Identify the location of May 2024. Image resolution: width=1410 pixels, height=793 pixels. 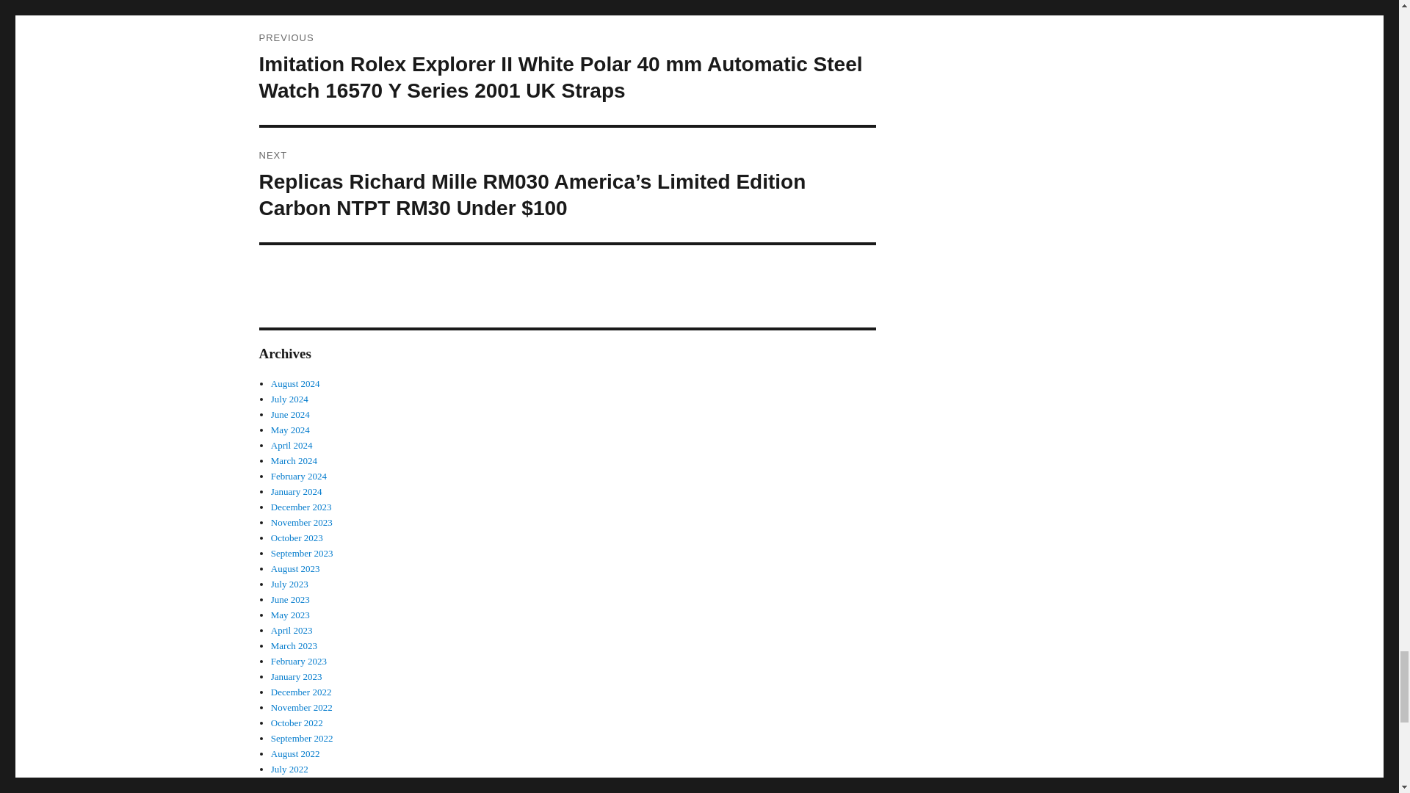
(290, 429).